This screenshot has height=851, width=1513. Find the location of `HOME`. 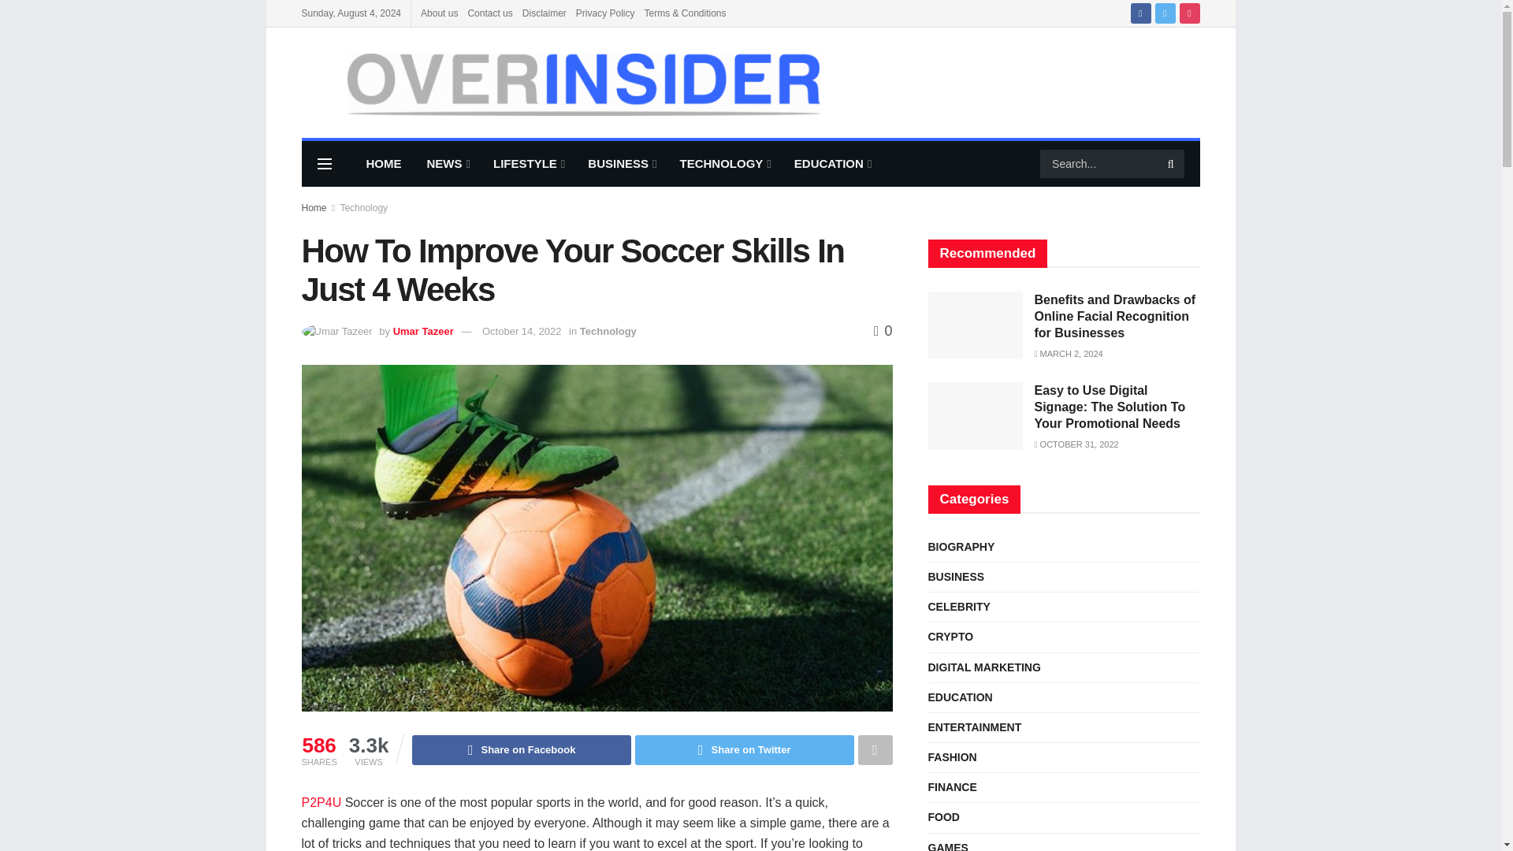

HOME is located at coordinates (383, 164).